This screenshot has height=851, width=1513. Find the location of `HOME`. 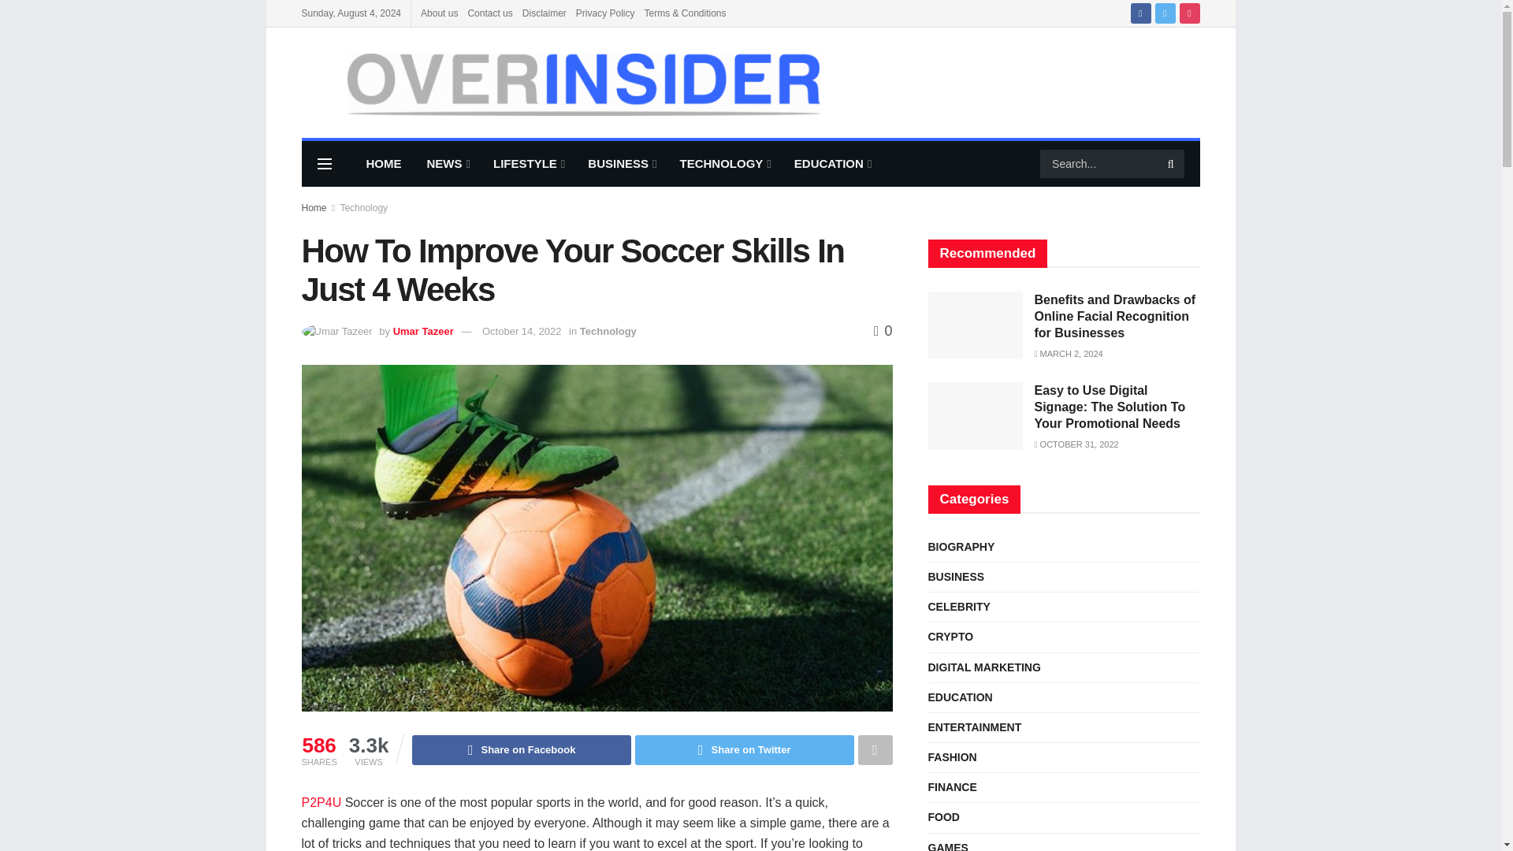

HOME is located at coordinates (383, 164).